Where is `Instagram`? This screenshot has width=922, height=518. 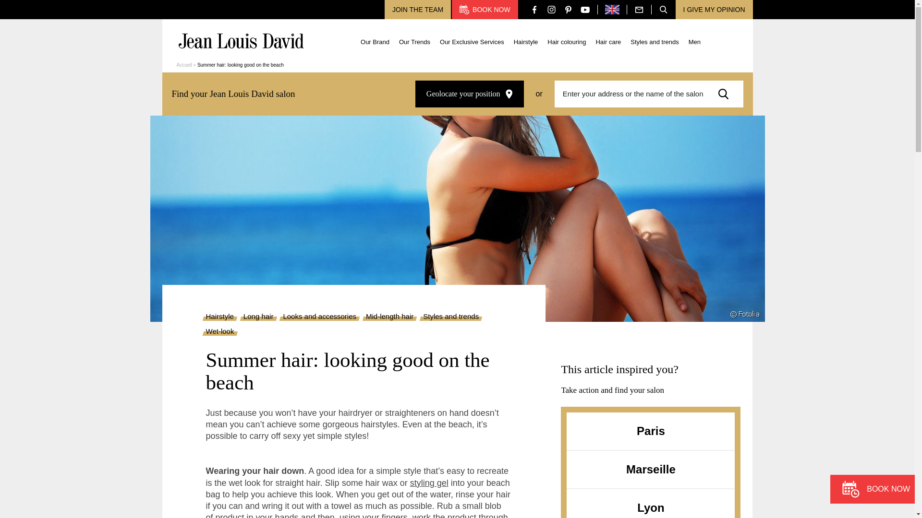 Instagram is located at coordinates (551, 9).